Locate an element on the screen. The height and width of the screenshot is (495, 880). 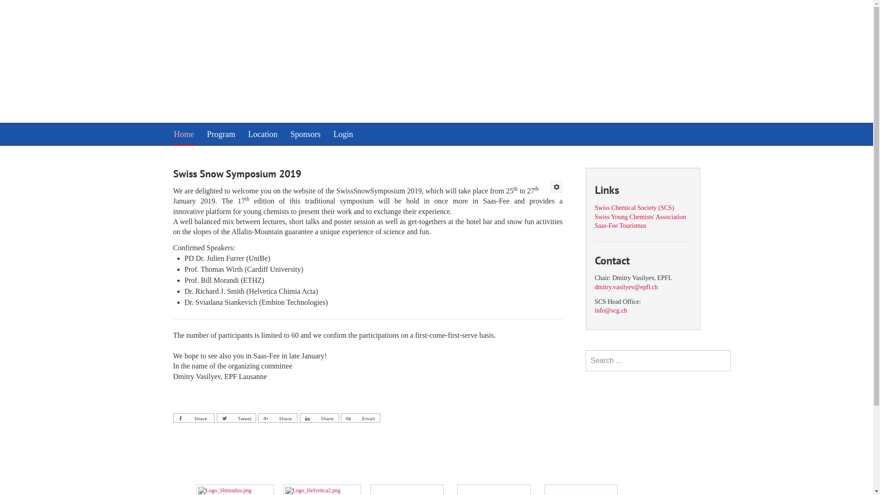
Swiss Young Chemists' Association is located at coordinates (641, 217).